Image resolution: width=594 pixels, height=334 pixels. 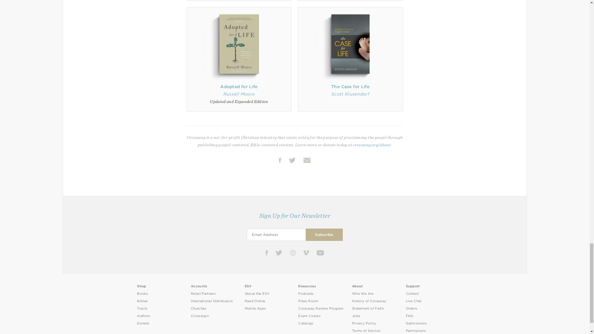 I want to click on Russell Moore, so click(x=239, y=94).